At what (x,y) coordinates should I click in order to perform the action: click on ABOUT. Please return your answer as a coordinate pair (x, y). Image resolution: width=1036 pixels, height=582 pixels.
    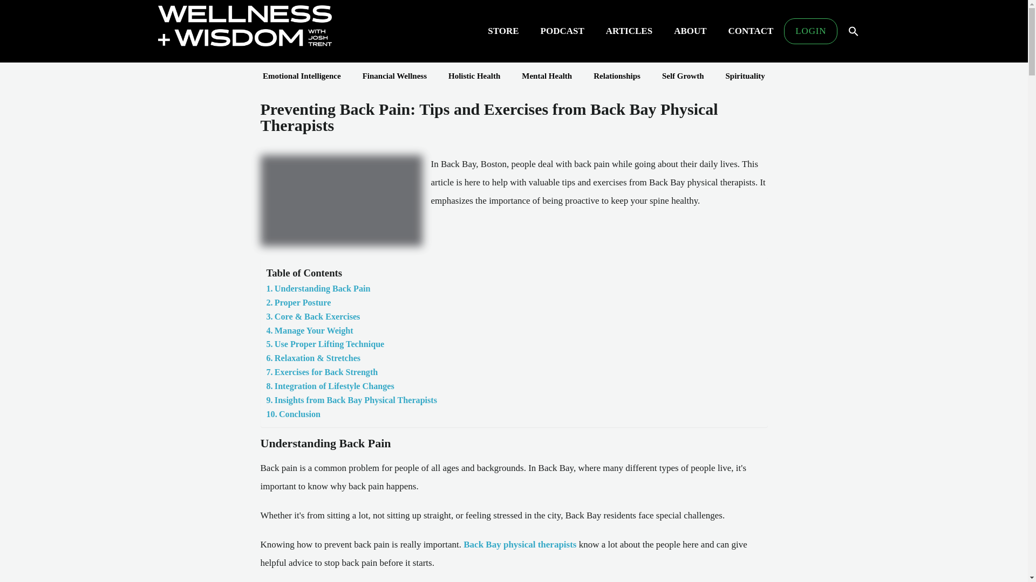
    Looking at the image, I should click on (690, 31).